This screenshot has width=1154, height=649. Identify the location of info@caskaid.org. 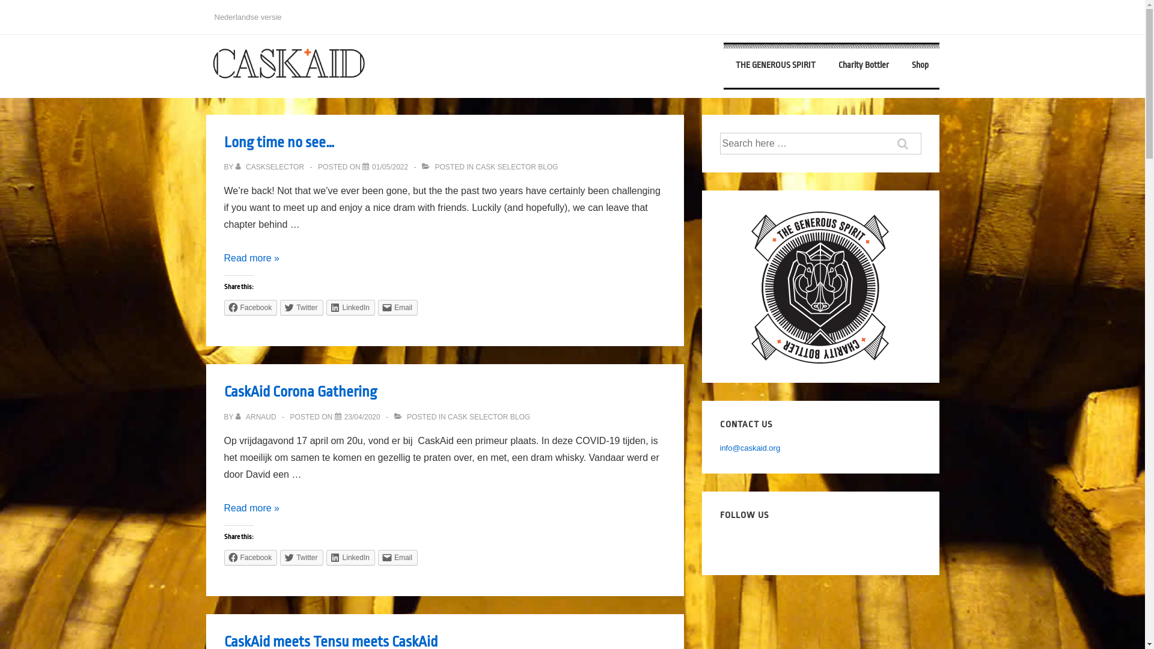
(750, 448).